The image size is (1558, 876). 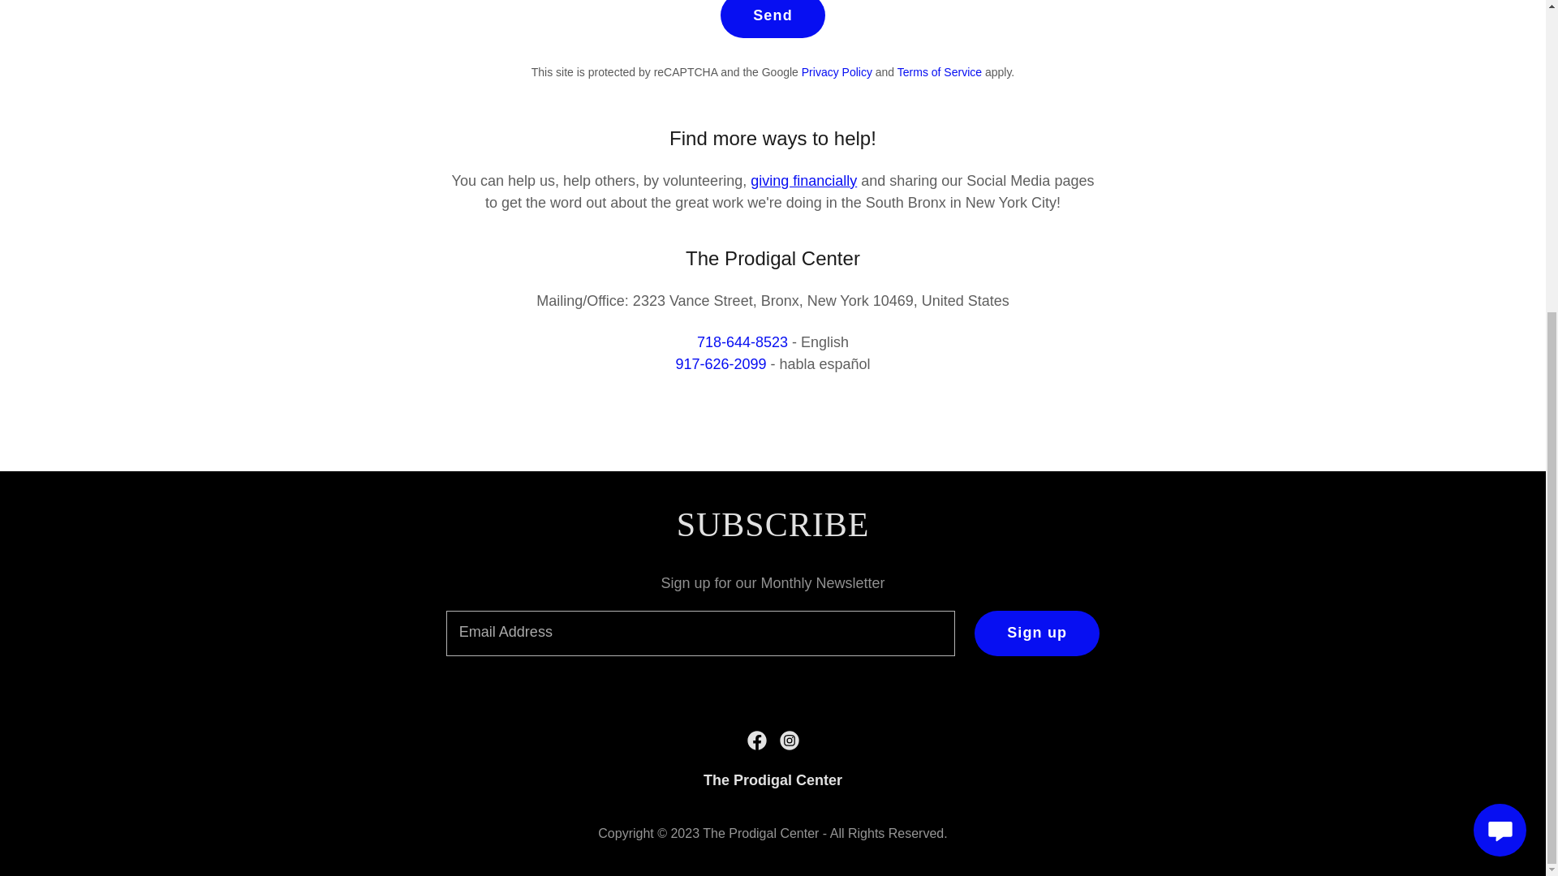 What do you see at coordinates (837, 72) in the screenshot?
I see `Privacy Policy` at bounding box center [837, 72].